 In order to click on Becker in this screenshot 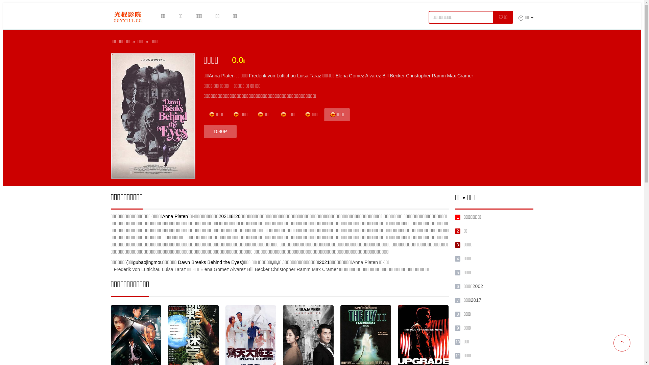, I will do `click(398, 76)`.